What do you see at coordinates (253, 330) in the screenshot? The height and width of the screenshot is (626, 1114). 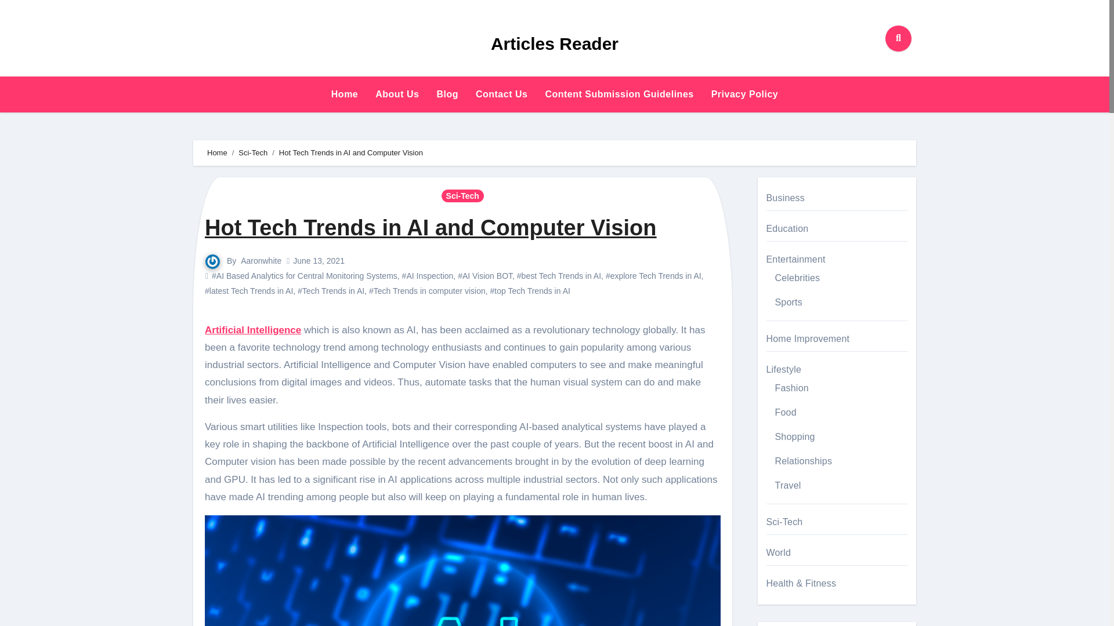 I see `Artificial Intelligence` at bounding box center [253, 330].